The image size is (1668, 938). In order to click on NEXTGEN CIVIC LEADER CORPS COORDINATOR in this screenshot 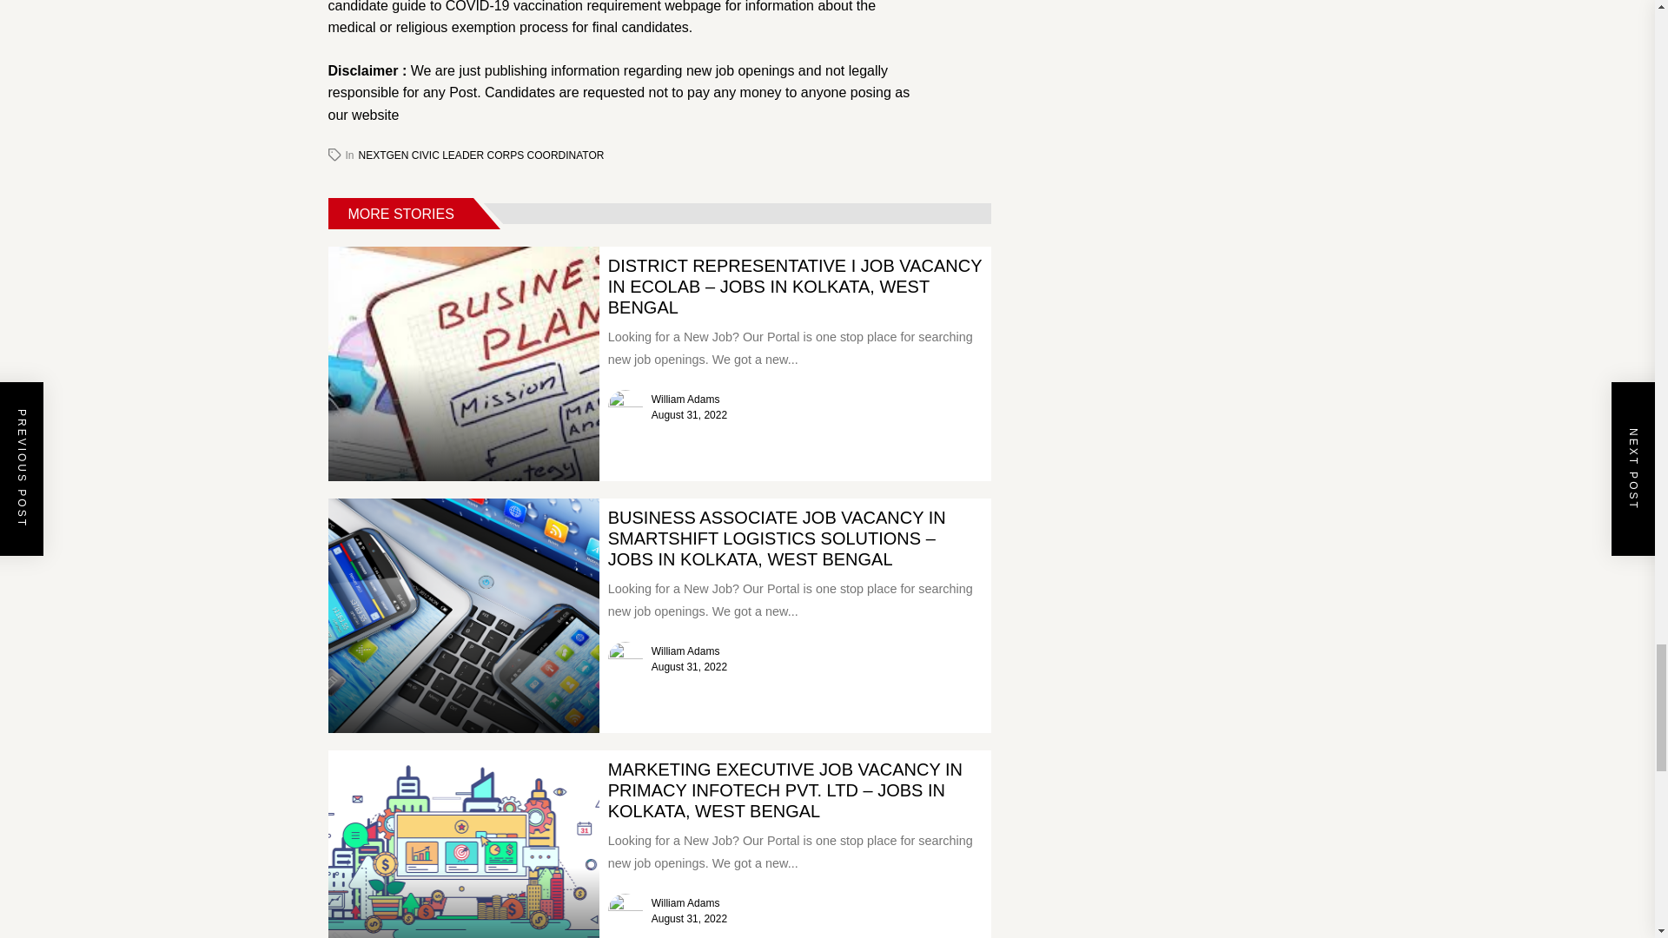, I will do `click(481, 155)`.